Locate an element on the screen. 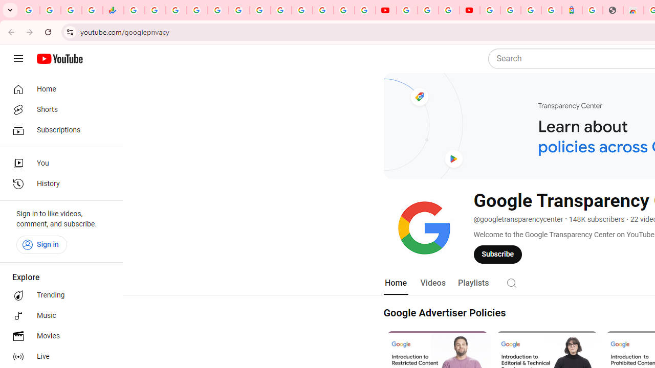 The image size is (655, 368). Sign in - Google Accounts is located at coordinates (344, 10).